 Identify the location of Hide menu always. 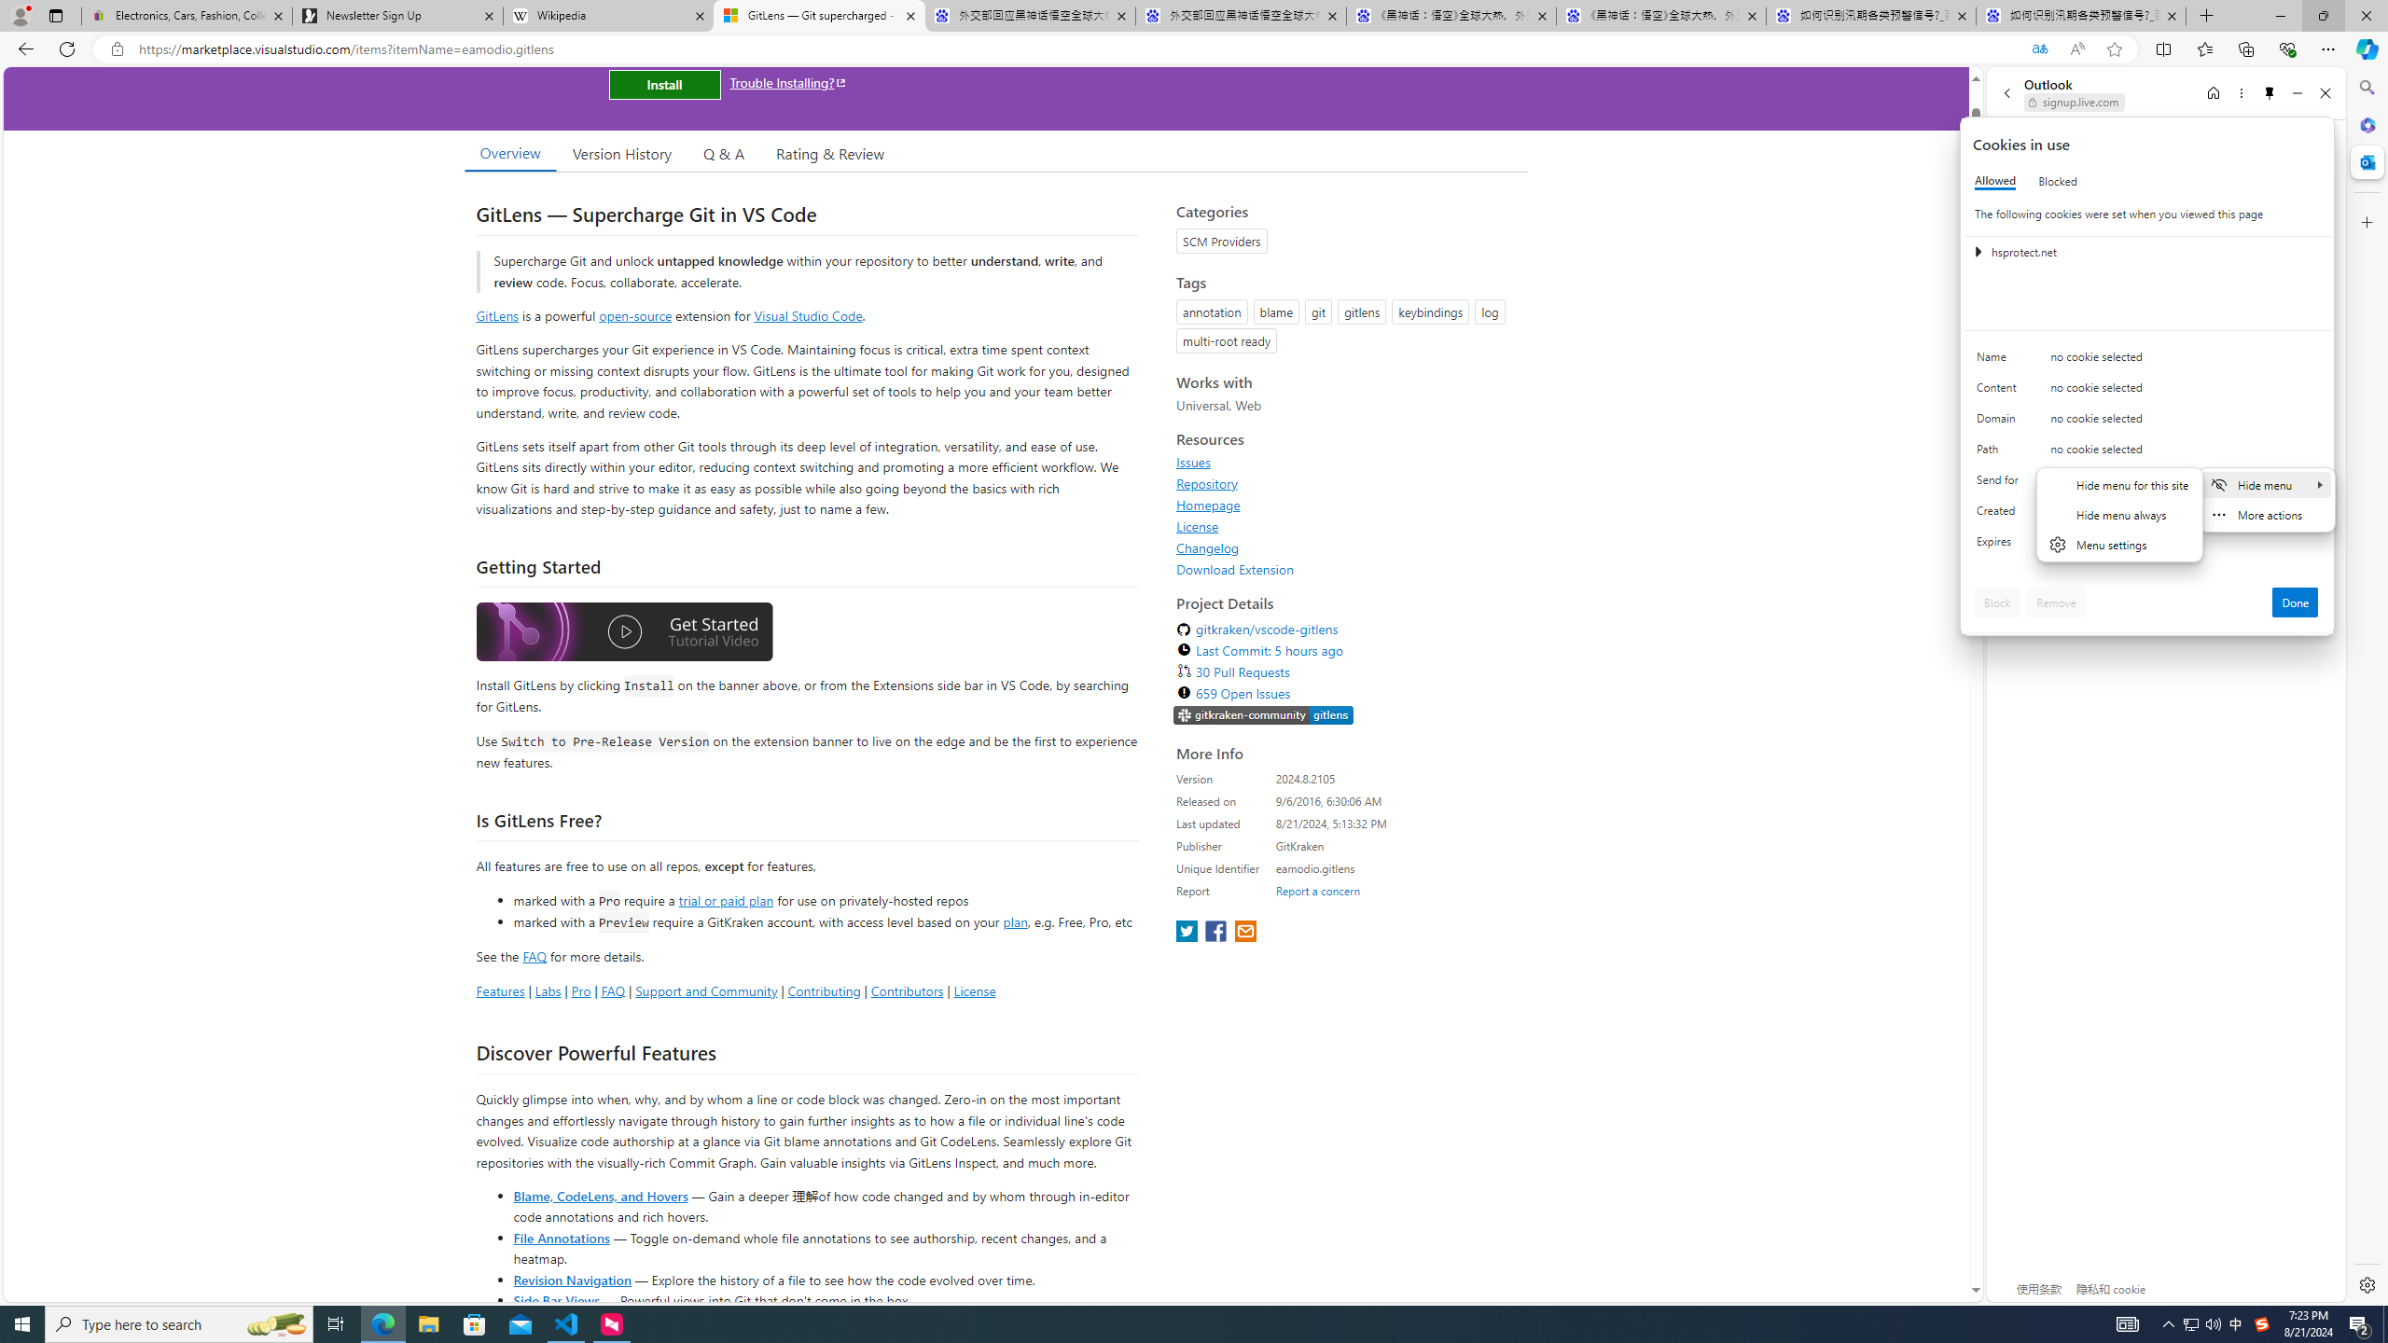
(2119, 514).